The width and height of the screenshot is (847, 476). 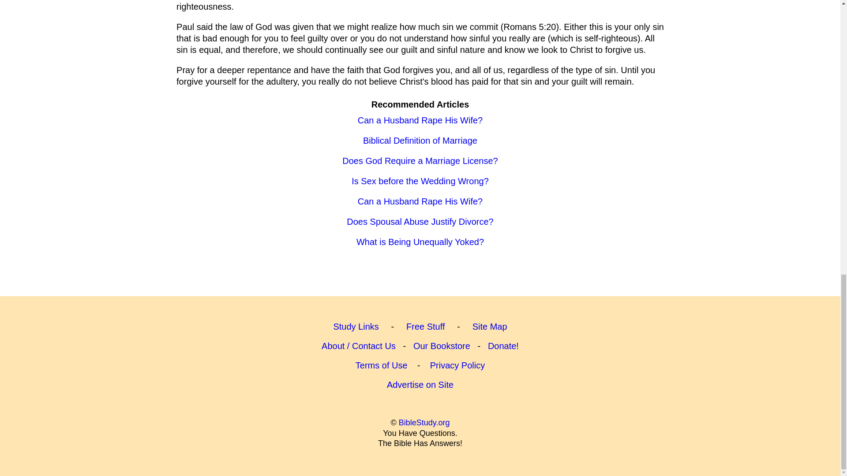 What do you see at coordinates (424, 422) in the screenshot?
I see `BibleStudy.org` at bounding box center [424, 422].